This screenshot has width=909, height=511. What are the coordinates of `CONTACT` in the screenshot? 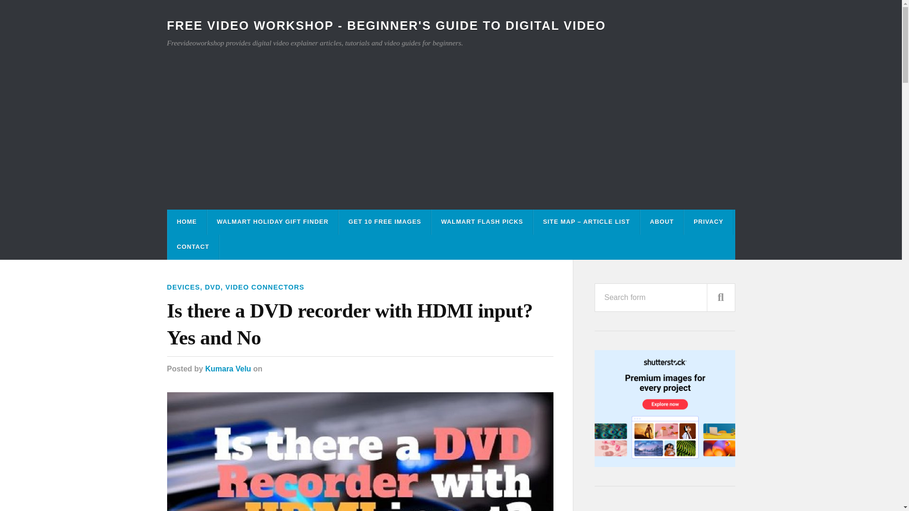 It's located at (193, 247).